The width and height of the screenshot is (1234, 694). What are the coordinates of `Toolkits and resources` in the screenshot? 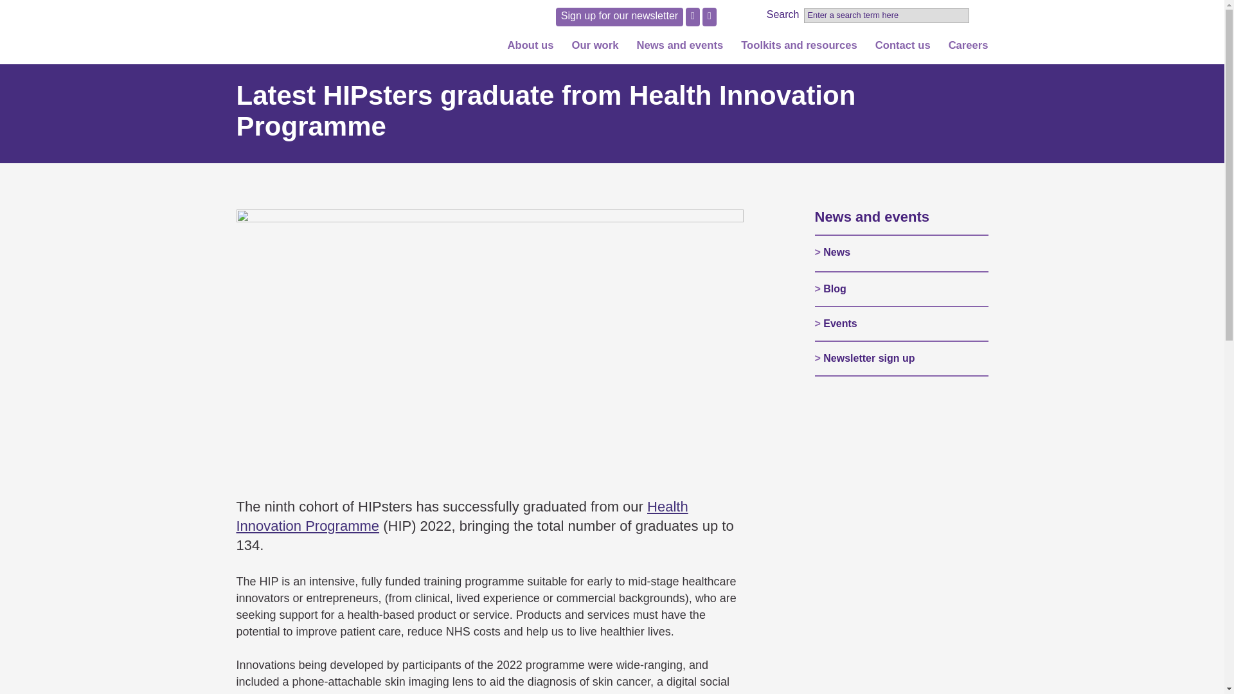 It's located at (800, 50).